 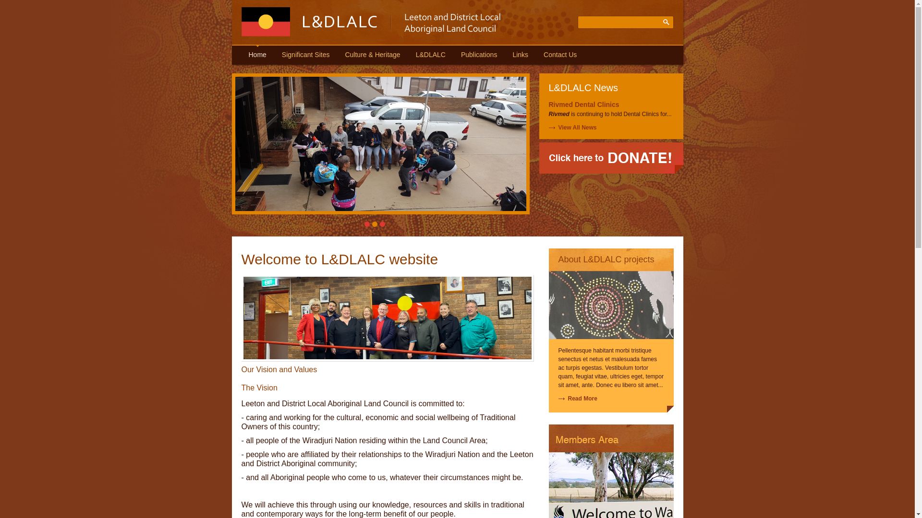 I want to click on Skip to main content, so click(x=26, y=0).